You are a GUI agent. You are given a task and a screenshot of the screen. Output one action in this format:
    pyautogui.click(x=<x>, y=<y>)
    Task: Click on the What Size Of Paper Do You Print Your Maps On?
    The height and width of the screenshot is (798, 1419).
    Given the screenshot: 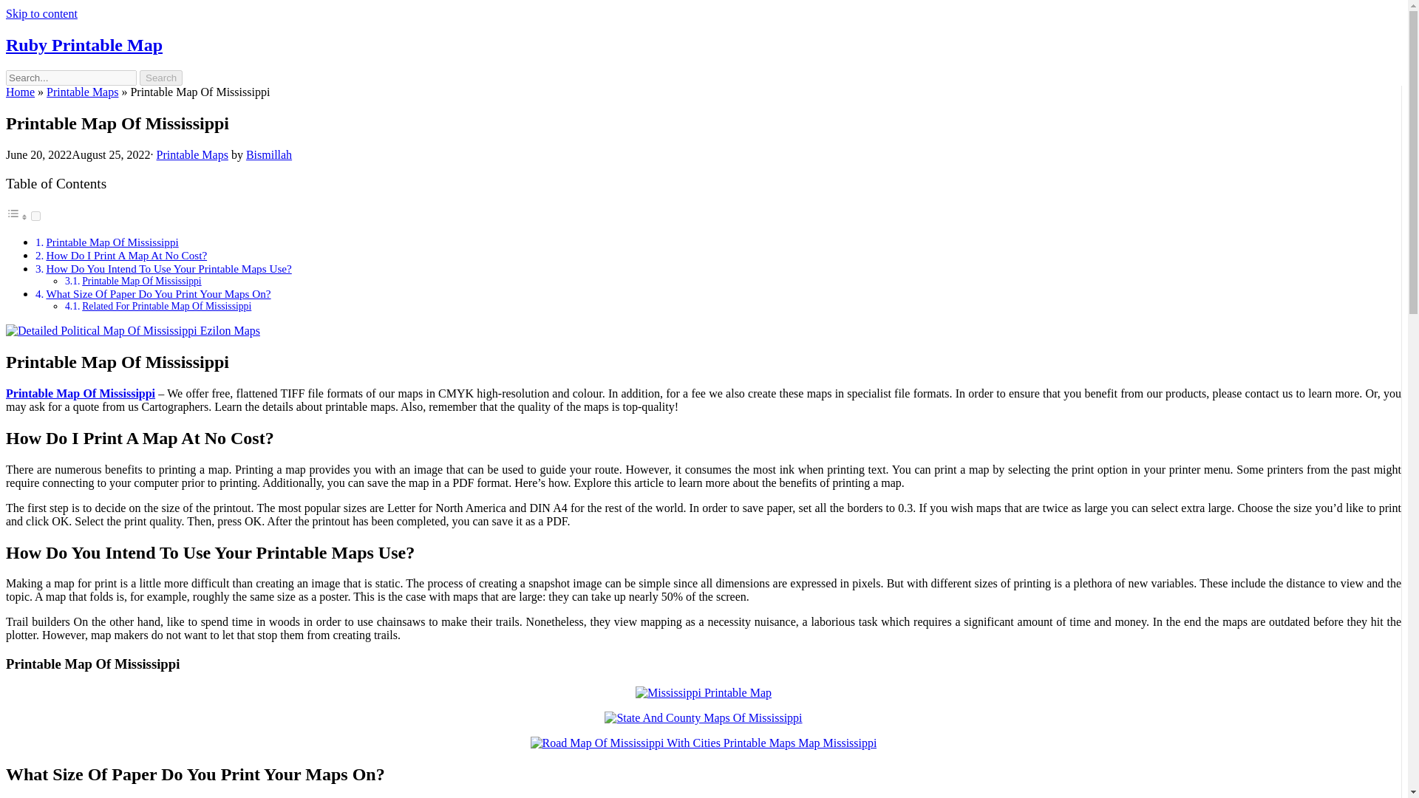 What is the action you would take?
    pyautogui.click(x=158, y=293)
    